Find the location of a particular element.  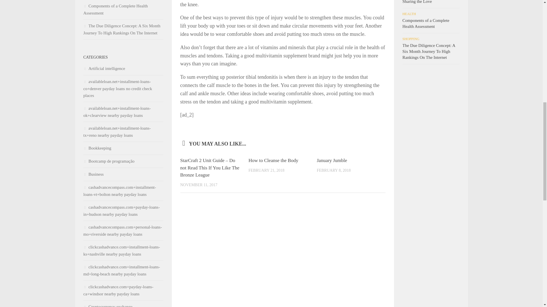

January Jumble is located at coordinates (332, 160).